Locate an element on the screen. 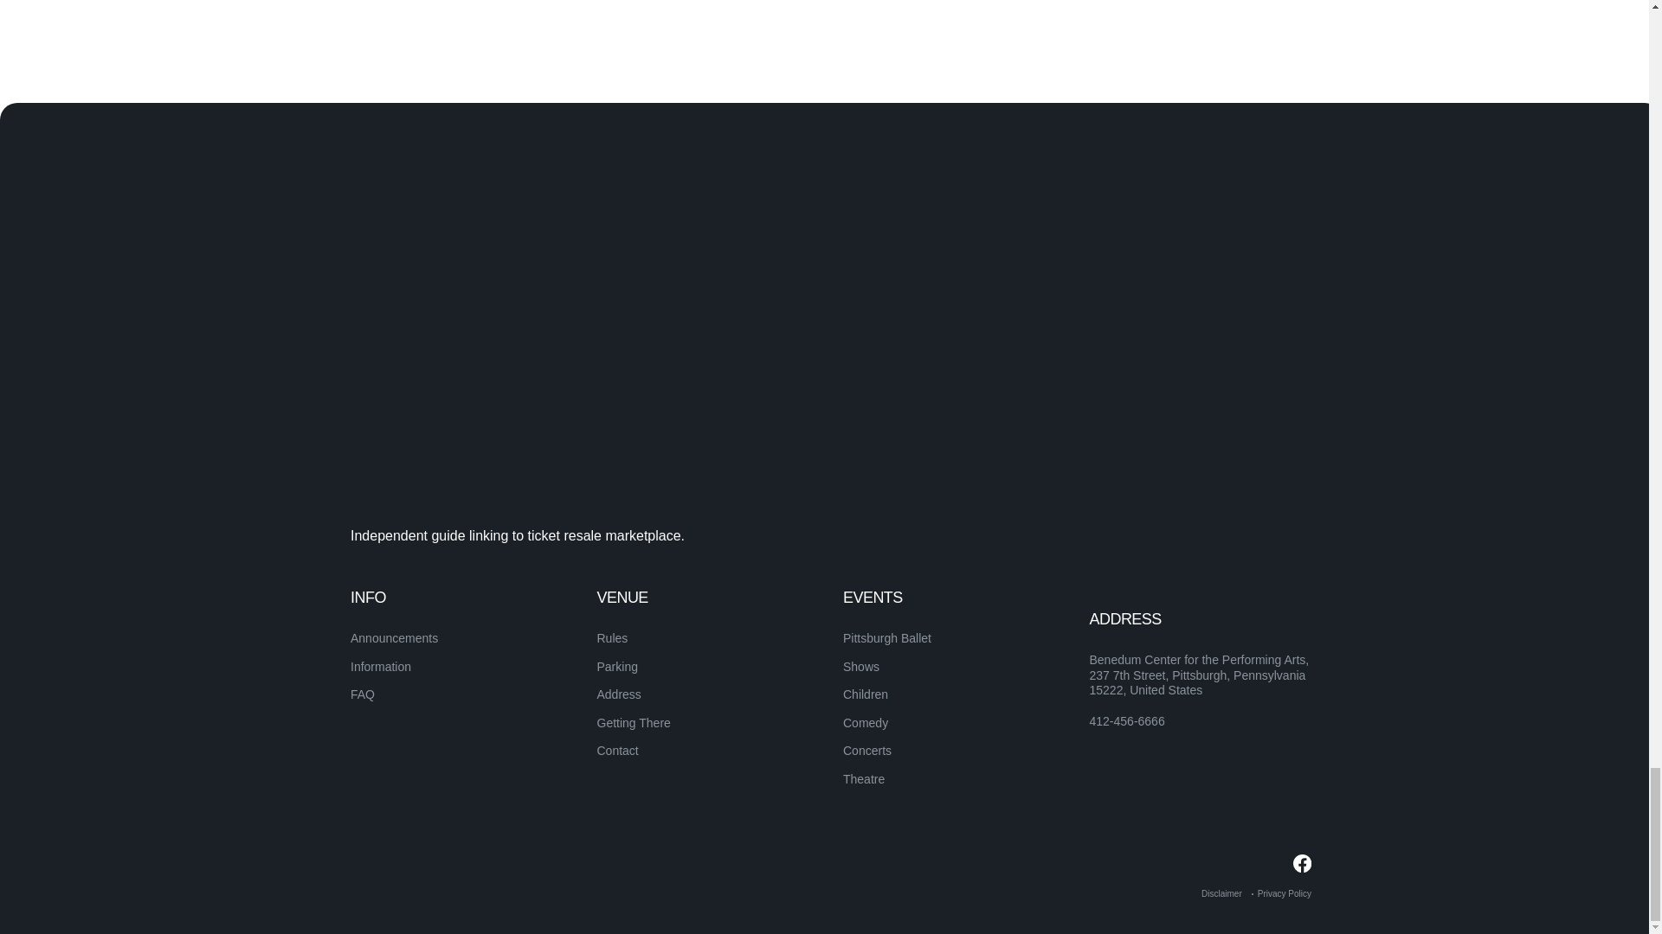 The width and height of the screenshot is (1662, 934). Information is located at coordinates (381, 666).